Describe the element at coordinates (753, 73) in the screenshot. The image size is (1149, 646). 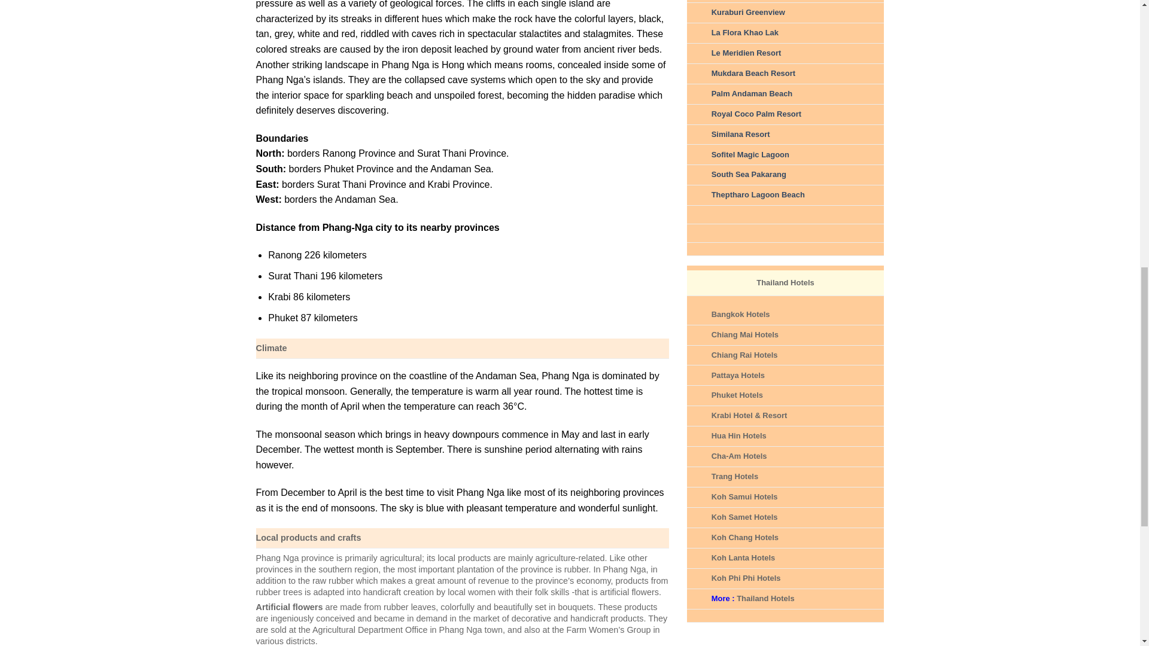
I see `Mukdara Beach Resort` at that location.